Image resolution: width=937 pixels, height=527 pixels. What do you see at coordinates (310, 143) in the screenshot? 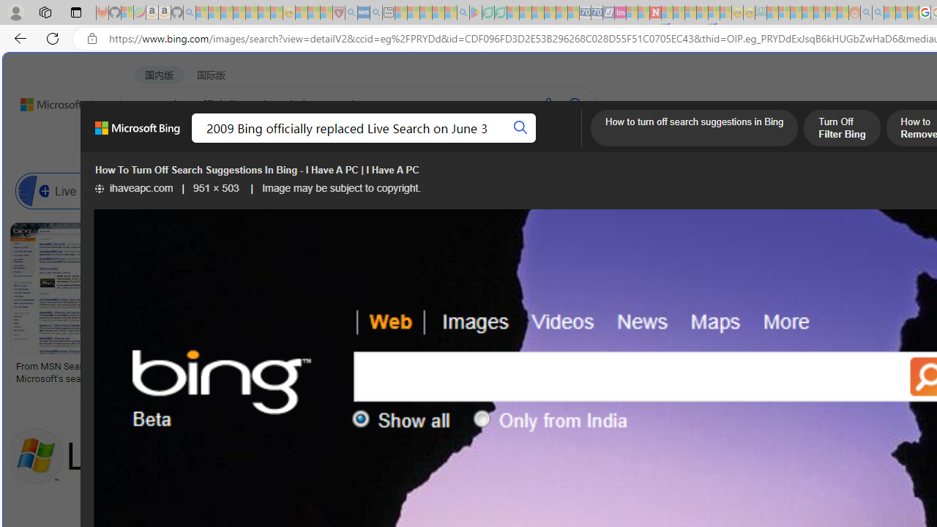
I see `Class: b_pri_nav_svg` at bounding box center [310, 143].